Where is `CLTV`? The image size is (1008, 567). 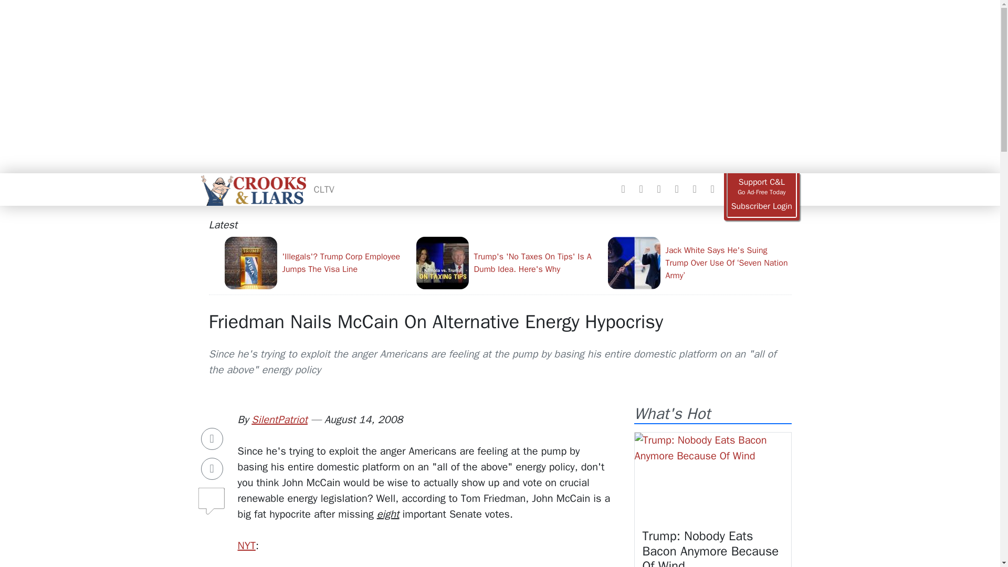 CLTV is located at coordinates (324, 189).